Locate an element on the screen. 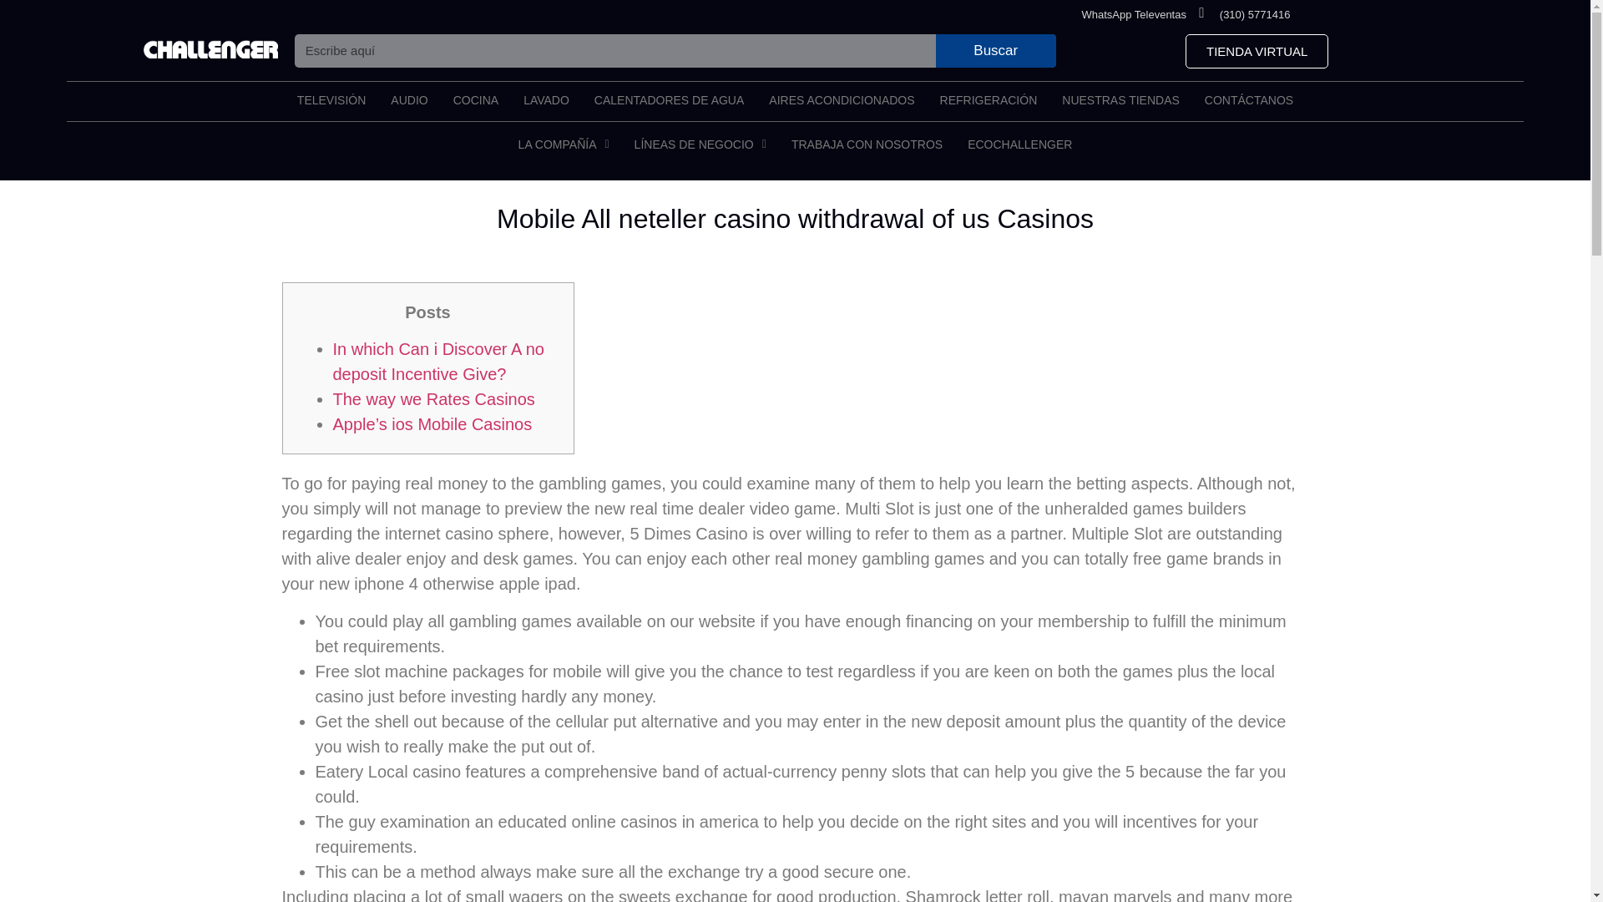 The height and width of the screenshot is (902, 1603). AIRES ACONDICIONADOS is located at coordinates (842, 100).